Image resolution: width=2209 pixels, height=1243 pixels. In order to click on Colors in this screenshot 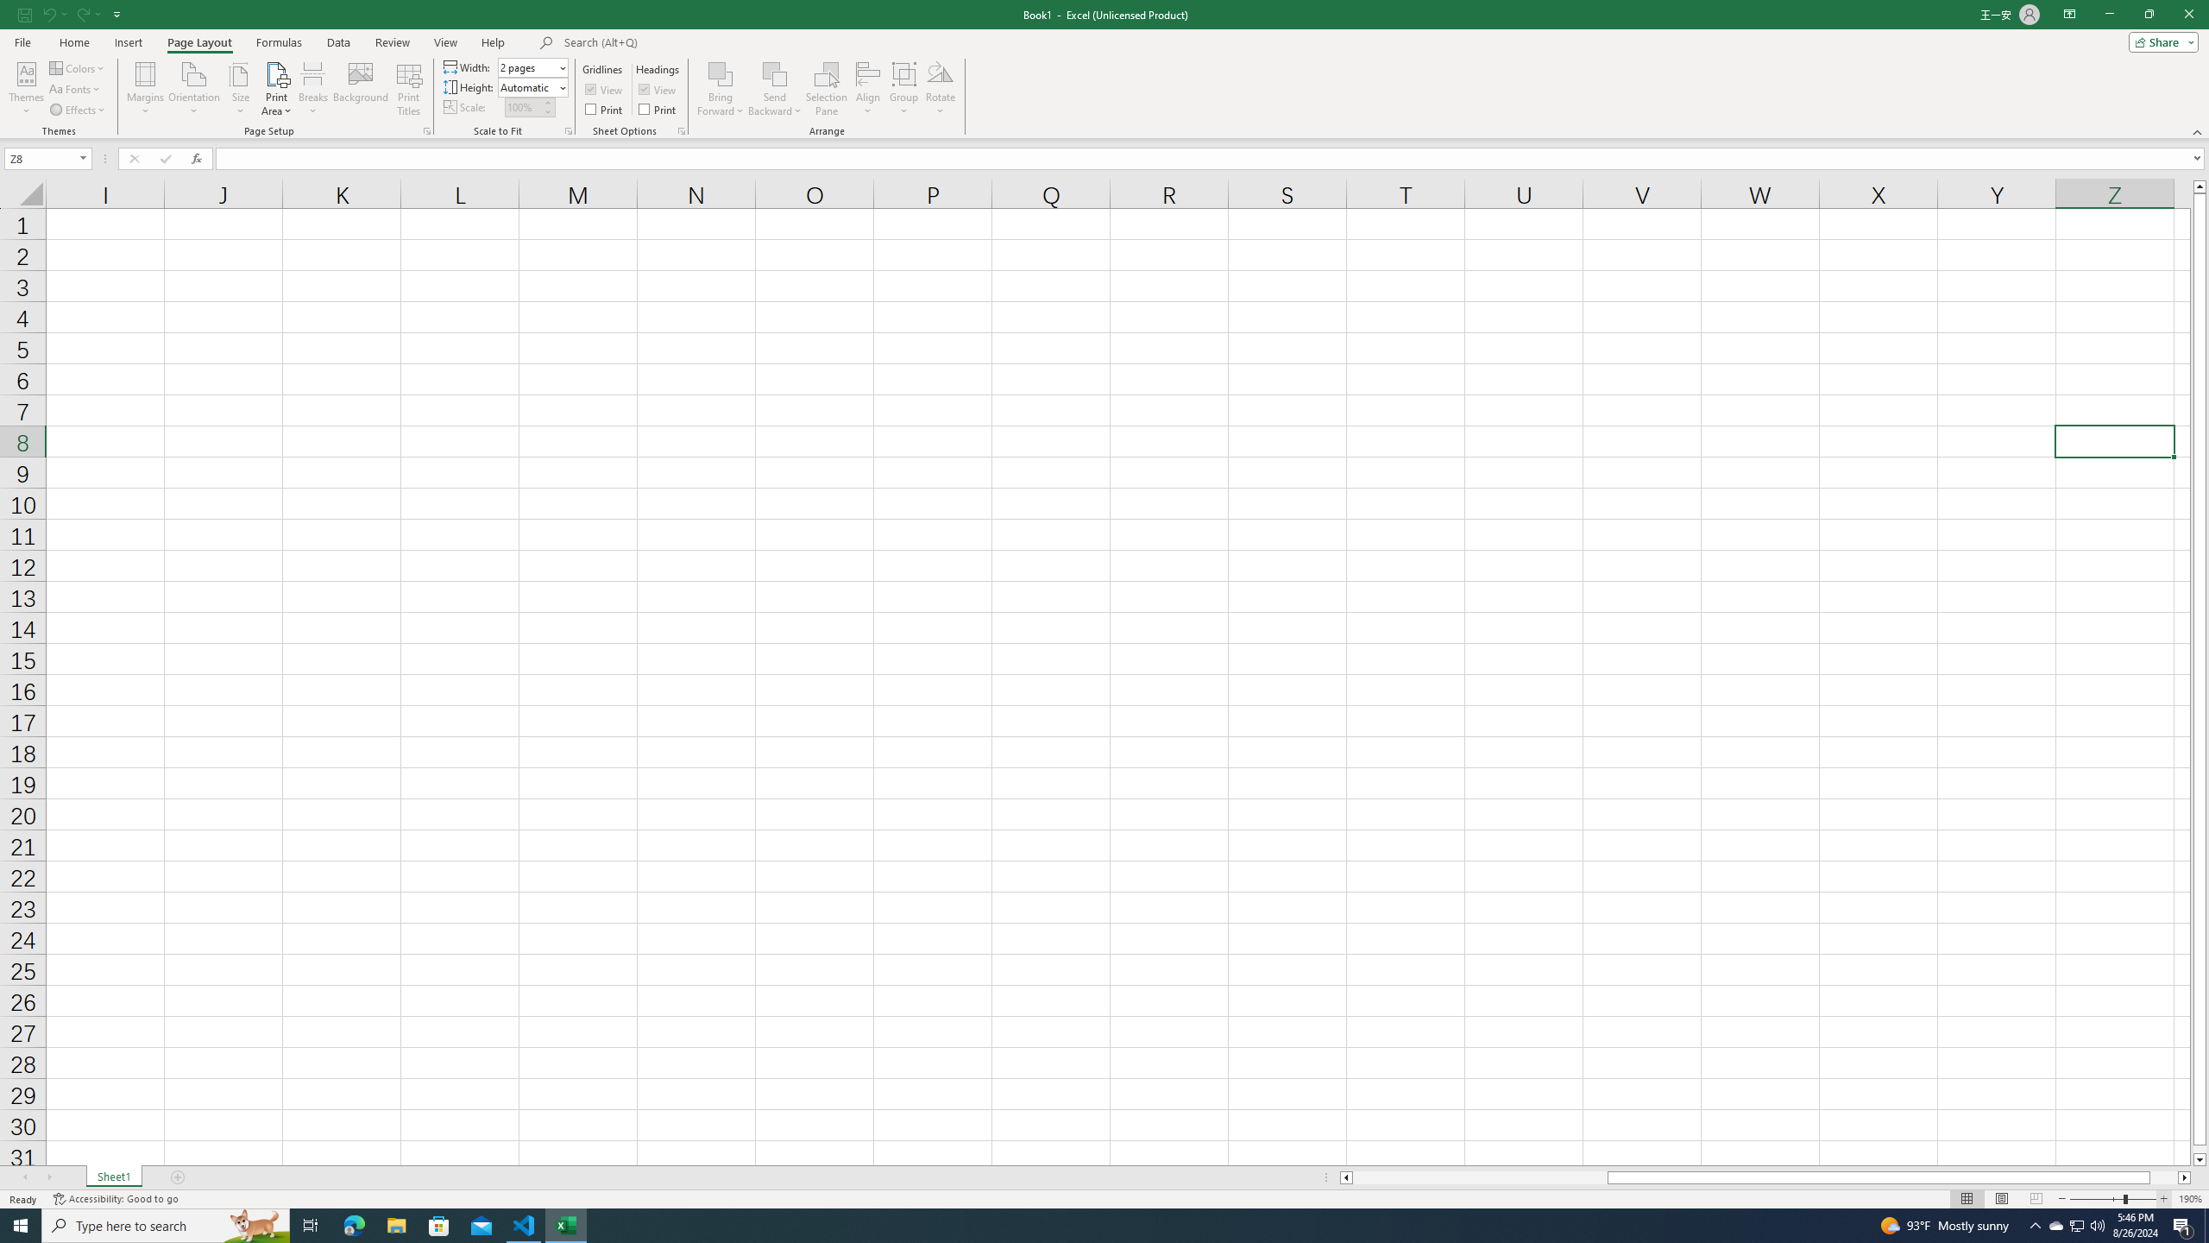, I will do `click(78, 67)`.